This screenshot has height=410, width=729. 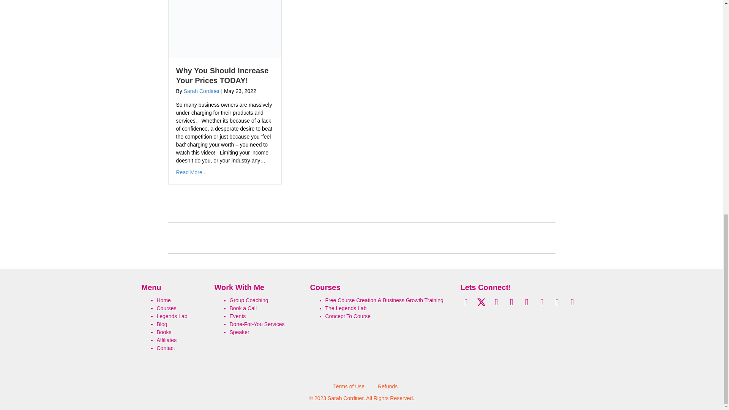 I want to click on LinkedIn, so click(x=511, y=302).